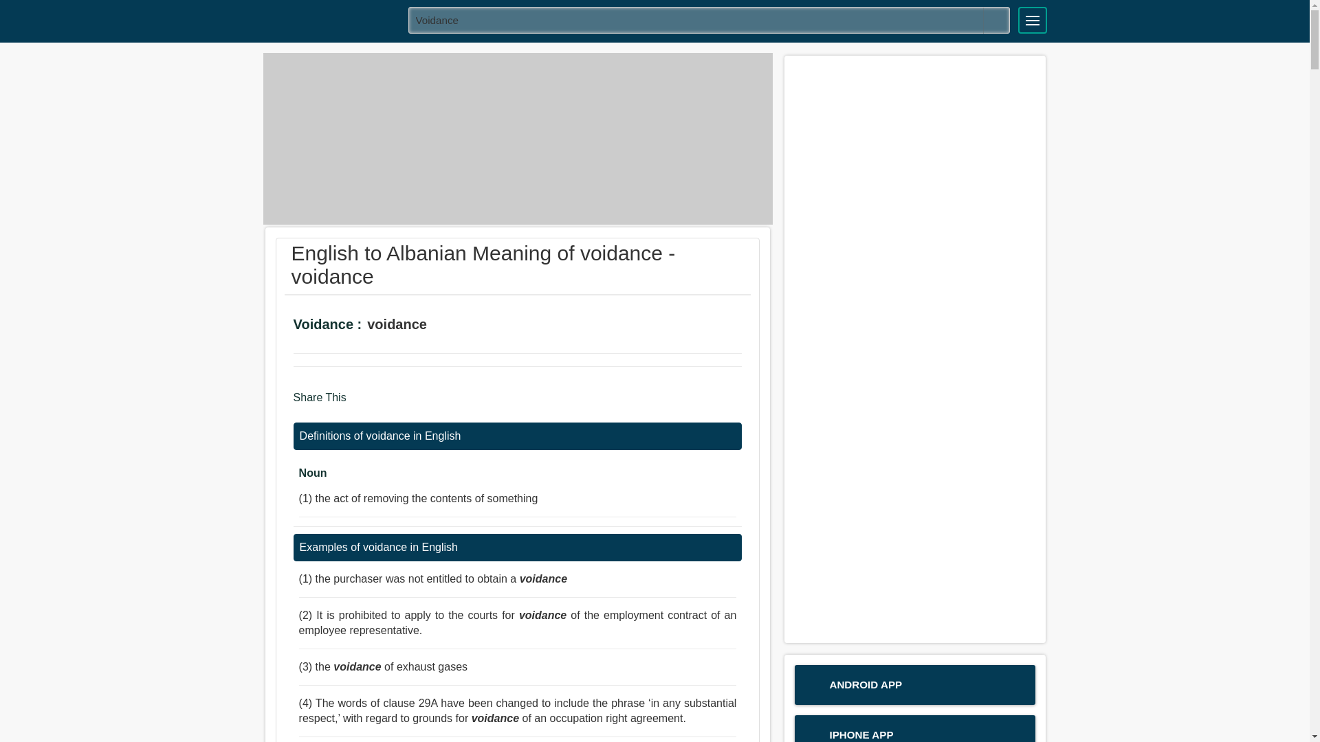 This screenshot has height=742, width=1320. What do you see at coordinates (709, 19) in the screenshot?
I see `voidance` at bounding box center [709, 19].